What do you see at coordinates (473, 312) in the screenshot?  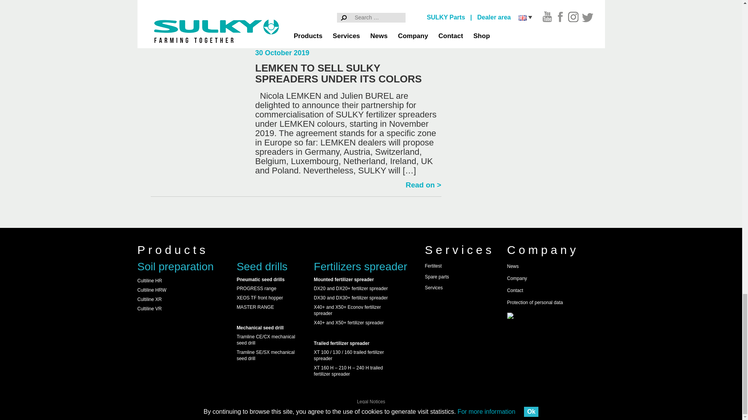 I see `Twitter` at bounding box center [473, 312].